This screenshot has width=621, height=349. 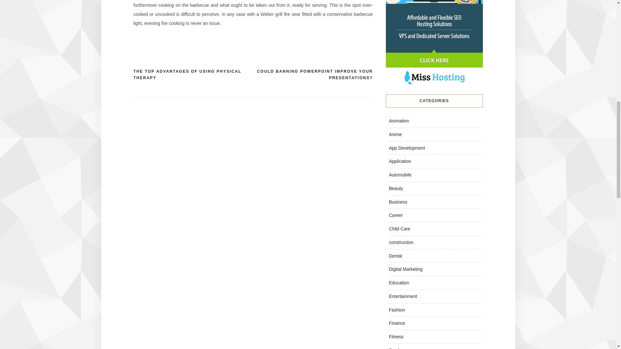 I want to click on Business, so click(x=398, y=201).